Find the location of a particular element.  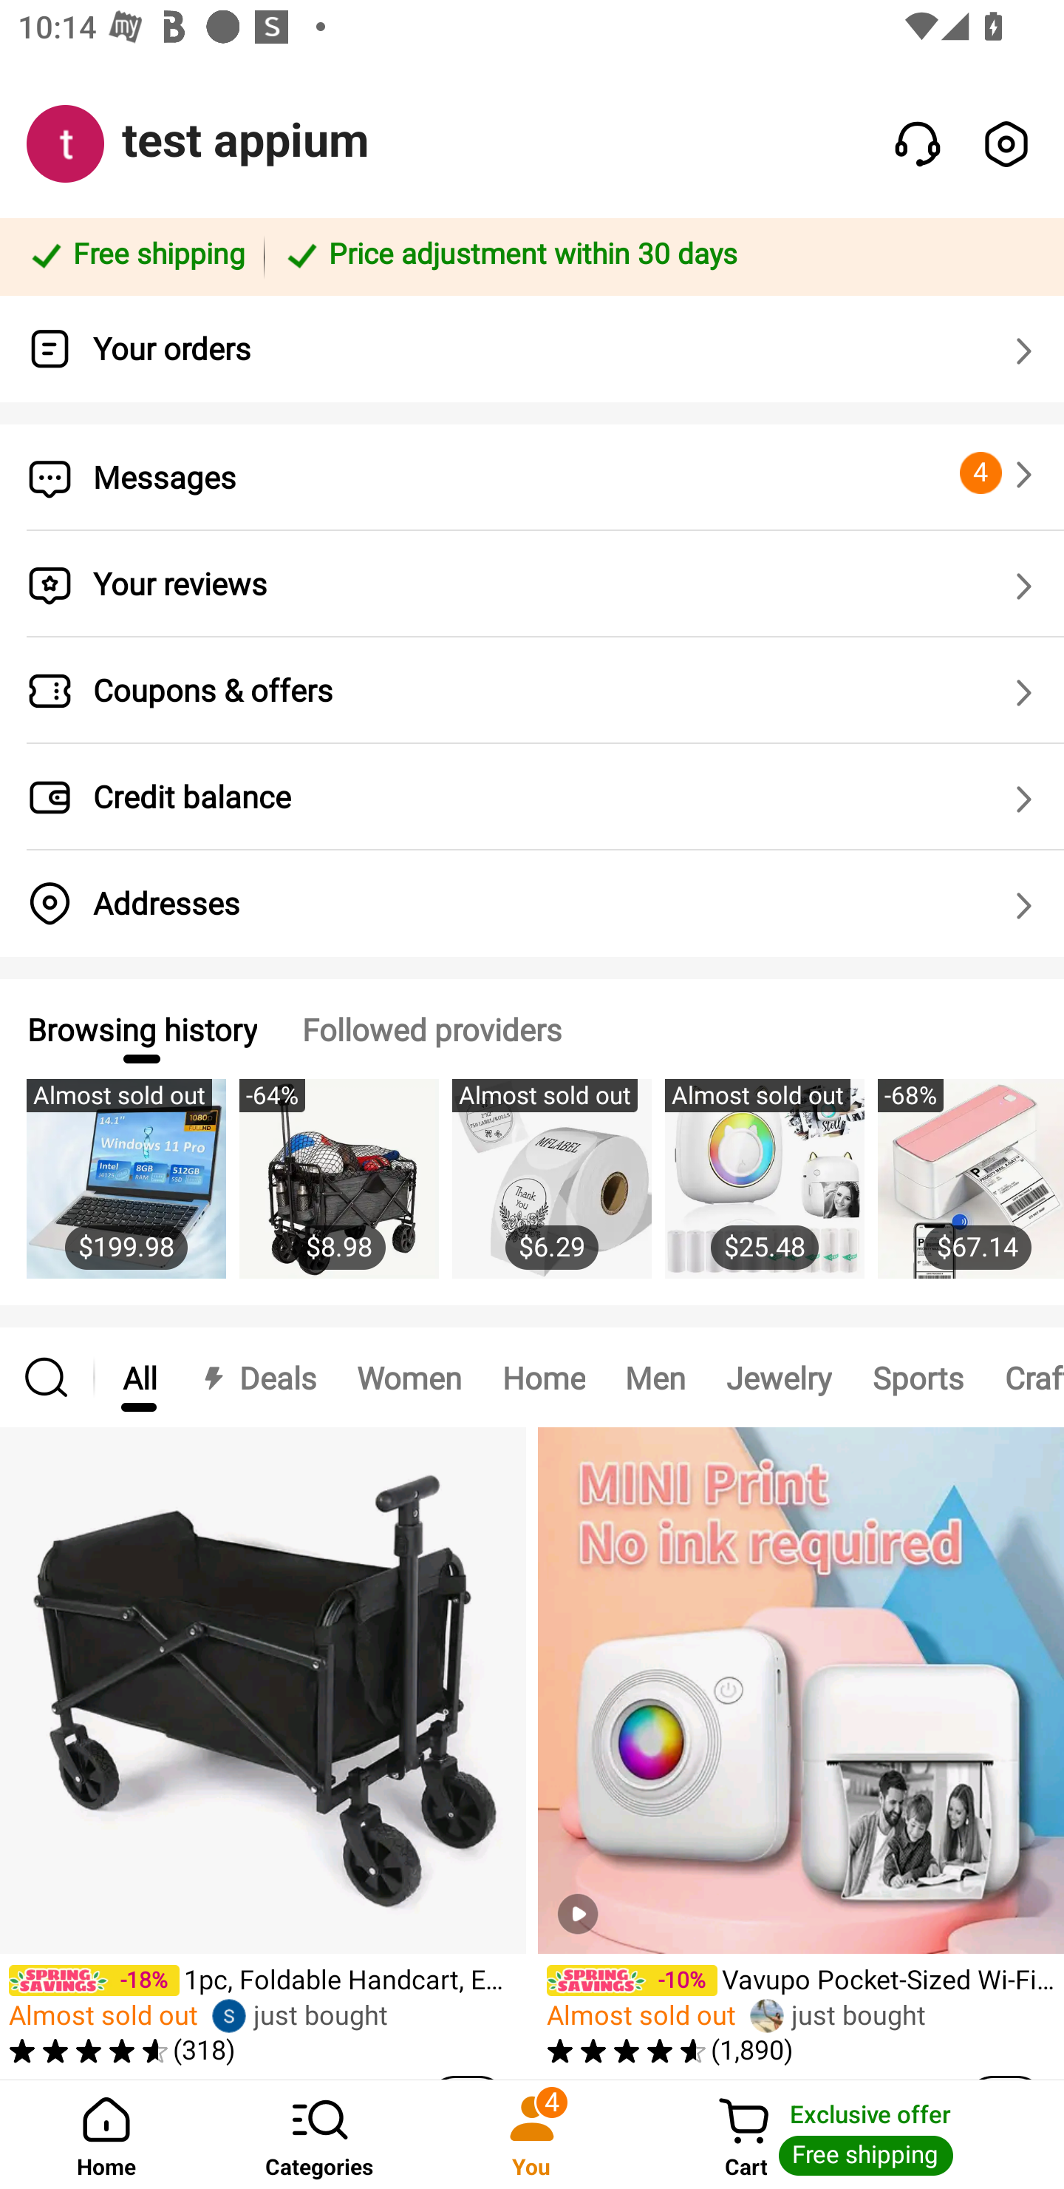

You 4 You is located at coordinates (532, 2134).